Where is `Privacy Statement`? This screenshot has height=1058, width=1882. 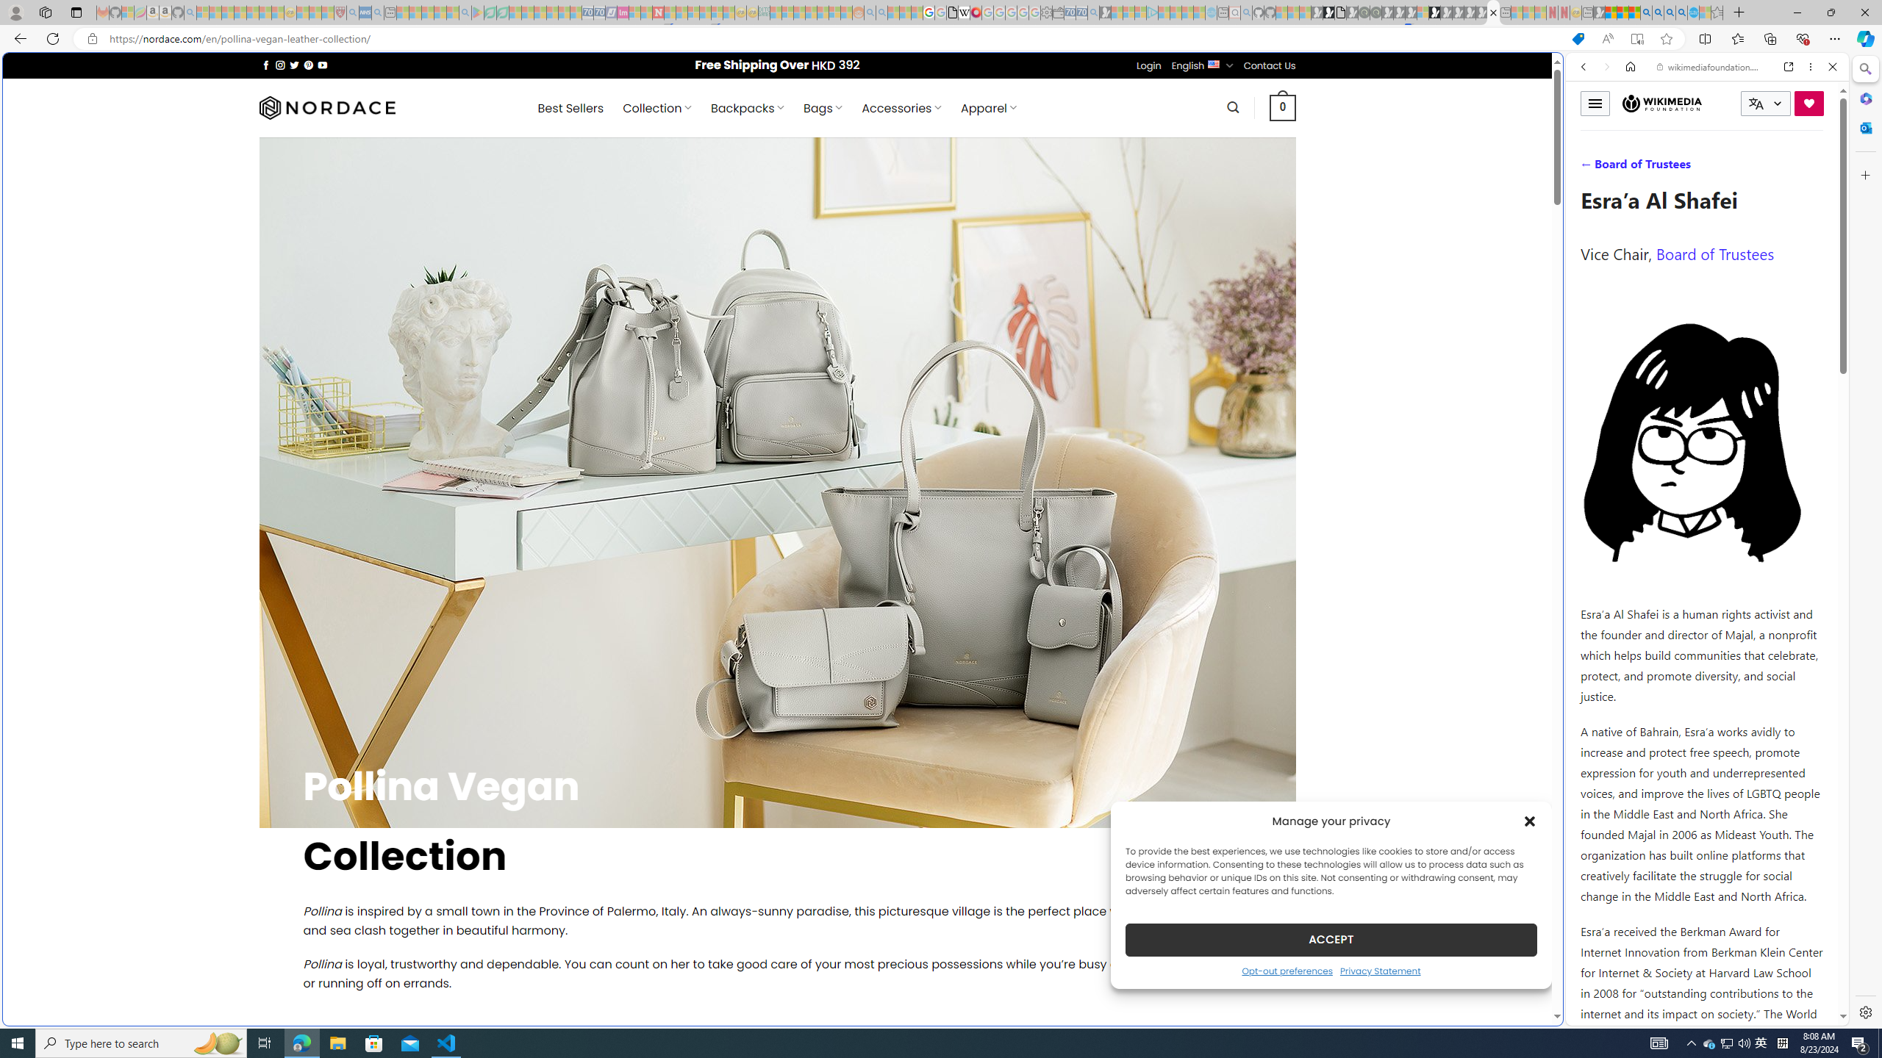
Privacy Statement is located at coordinates (1380, 970).